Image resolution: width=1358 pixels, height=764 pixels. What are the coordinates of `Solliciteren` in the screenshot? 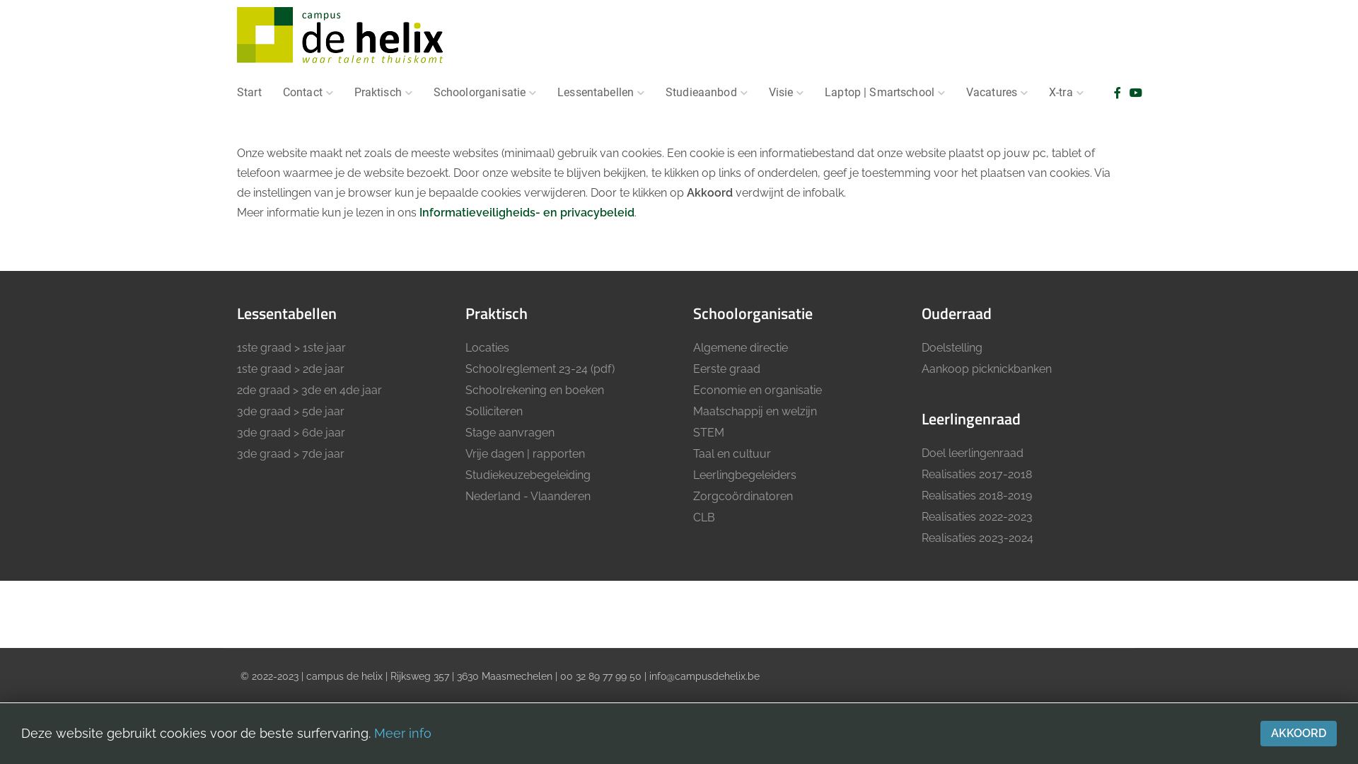 It's located at (566, 412).